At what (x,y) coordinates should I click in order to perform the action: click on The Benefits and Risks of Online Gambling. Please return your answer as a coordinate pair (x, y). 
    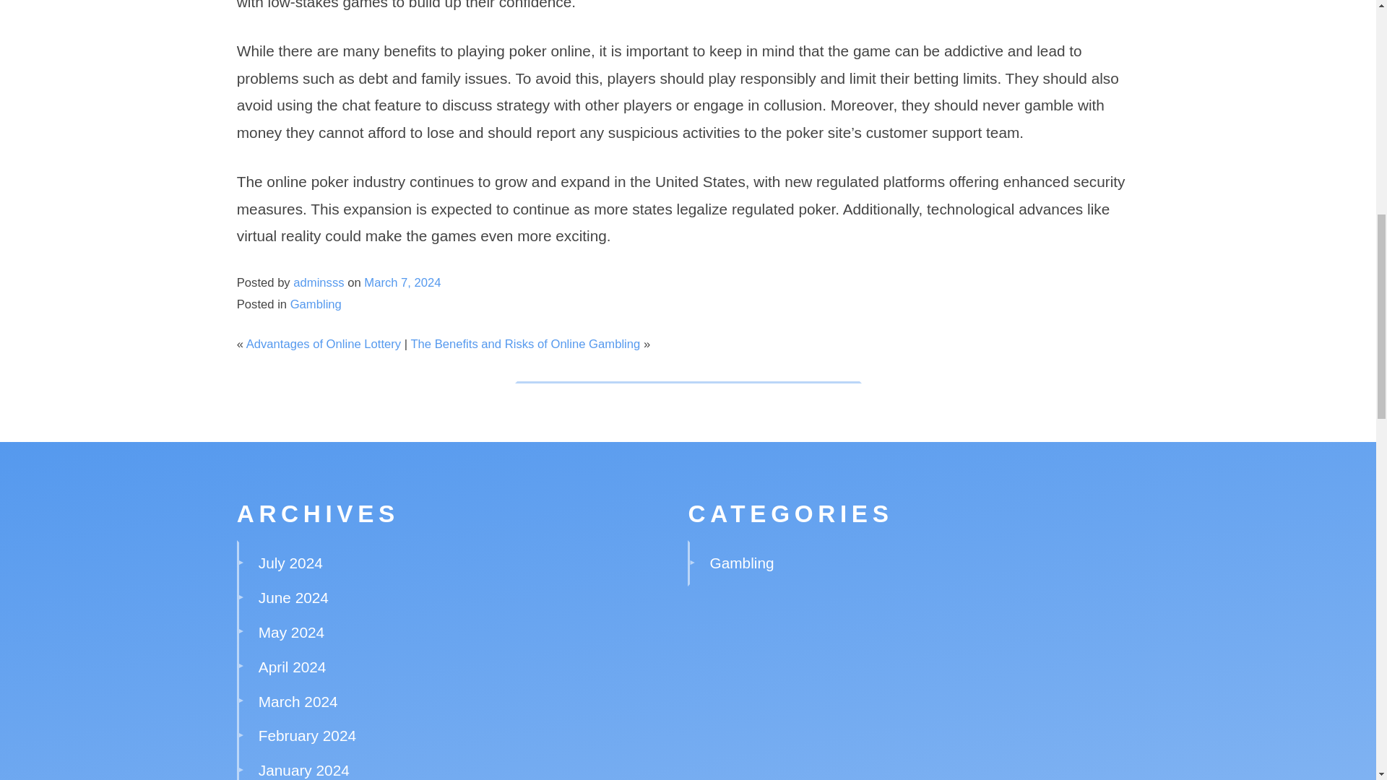
    Looking at the image, I should click on (524, 344).